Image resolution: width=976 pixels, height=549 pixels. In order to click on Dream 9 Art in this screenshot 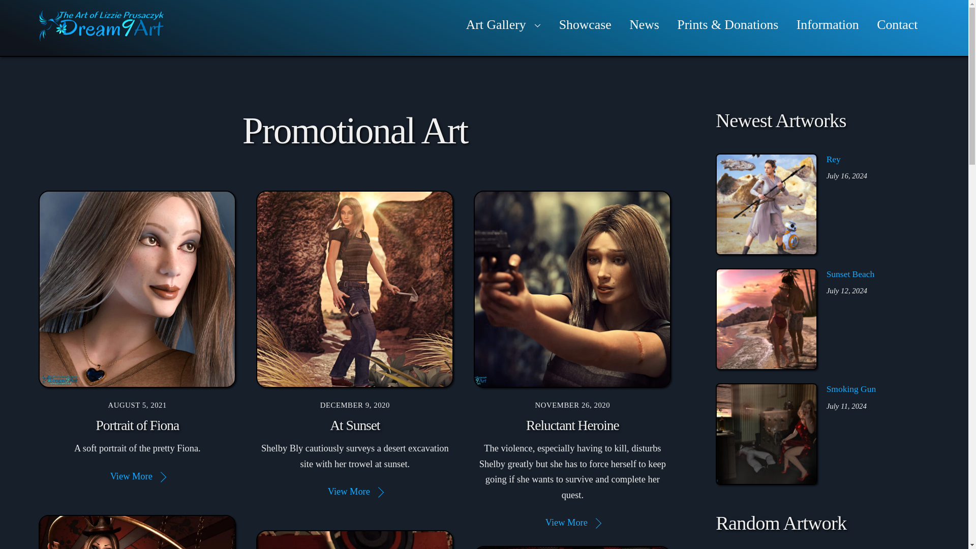, I will do `click(102, 37)`.